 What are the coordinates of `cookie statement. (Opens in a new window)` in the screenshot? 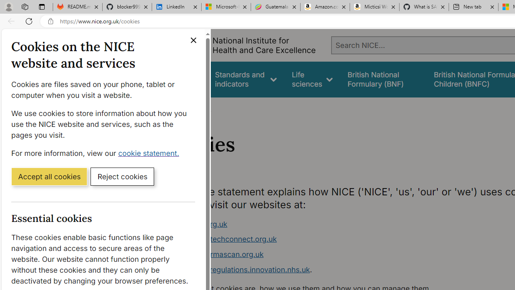 It's located at (150, 153).